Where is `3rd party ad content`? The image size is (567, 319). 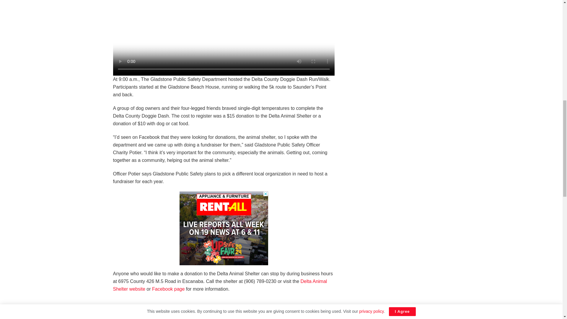 3rd party ad content is located at coordinates (224, 228).